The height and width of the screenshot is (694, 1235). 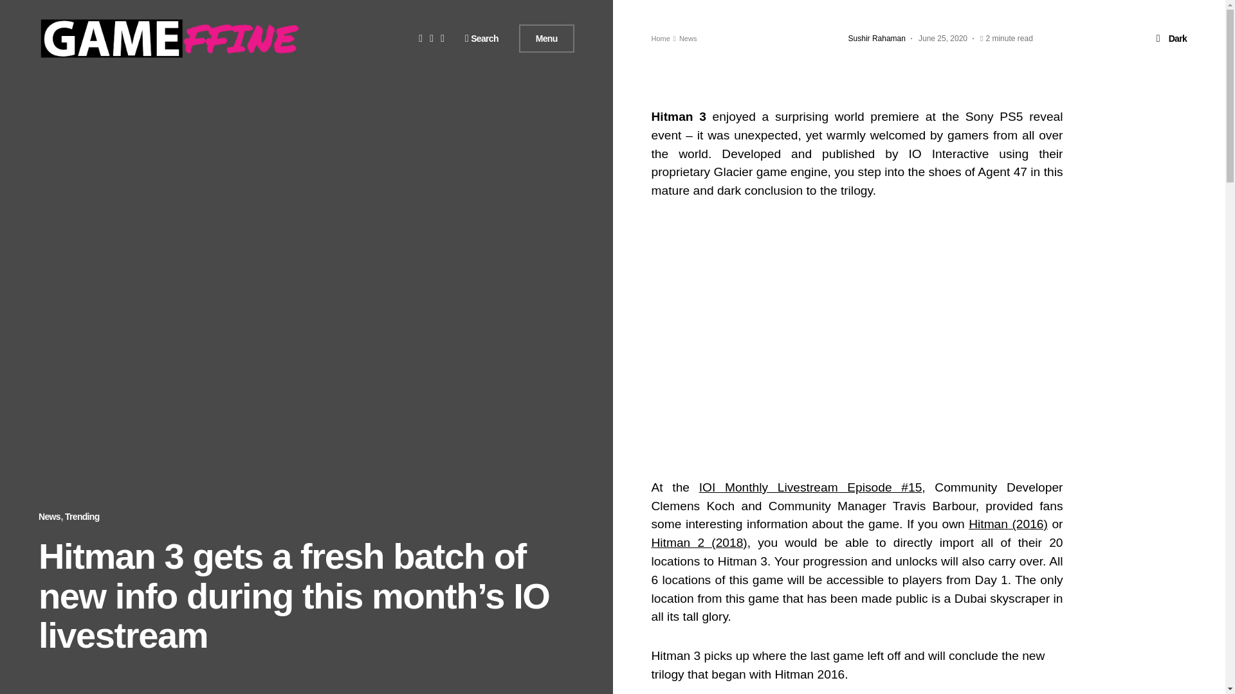 What do you see at coordinates (856, 337) in the screenshot?
I see `HITMAN 3 - Announcement Trailer` at bounding box center [856, 337].